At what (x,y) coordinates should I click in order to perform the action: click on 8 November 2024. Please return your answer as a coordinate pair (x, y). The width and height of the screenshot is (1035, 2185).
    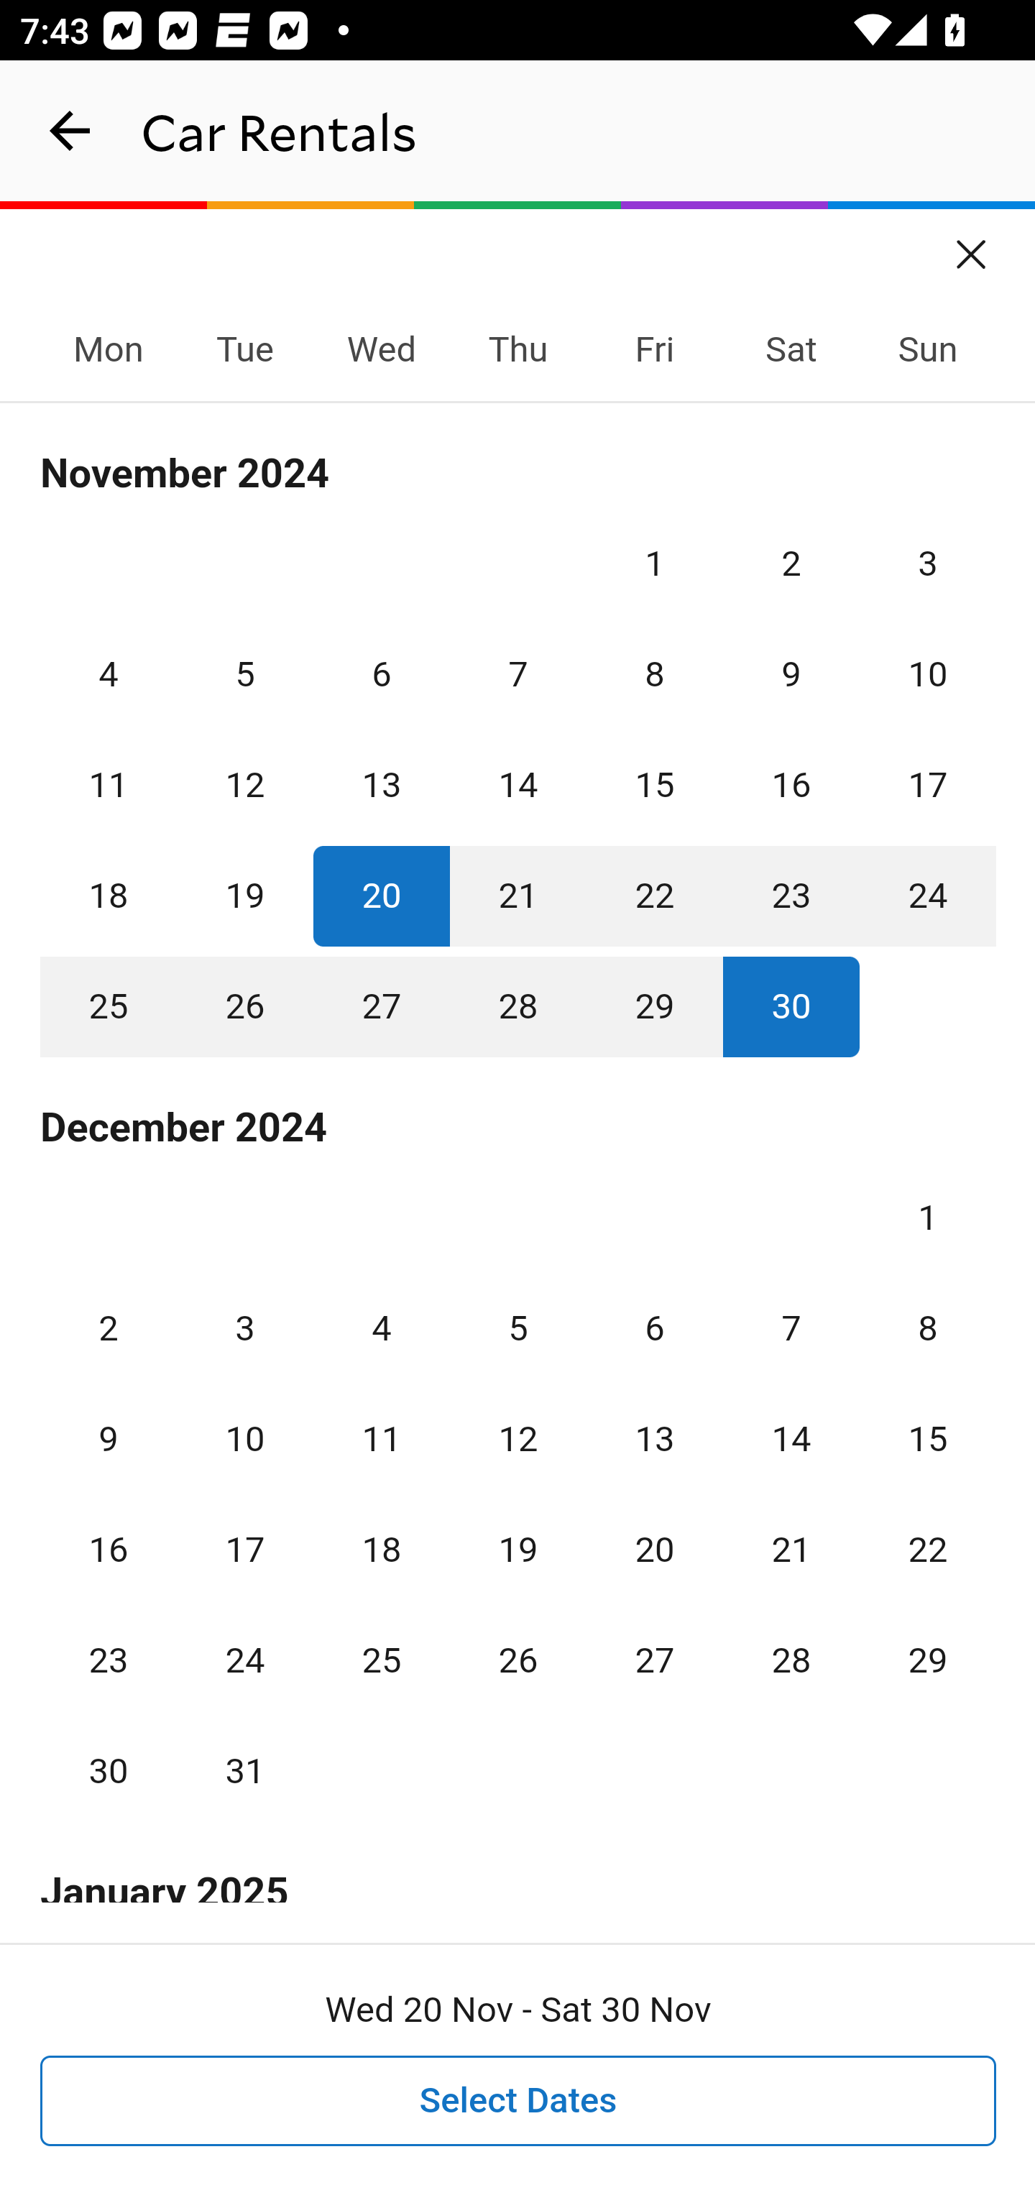
    Looking at the image, I should click on (655, 675).